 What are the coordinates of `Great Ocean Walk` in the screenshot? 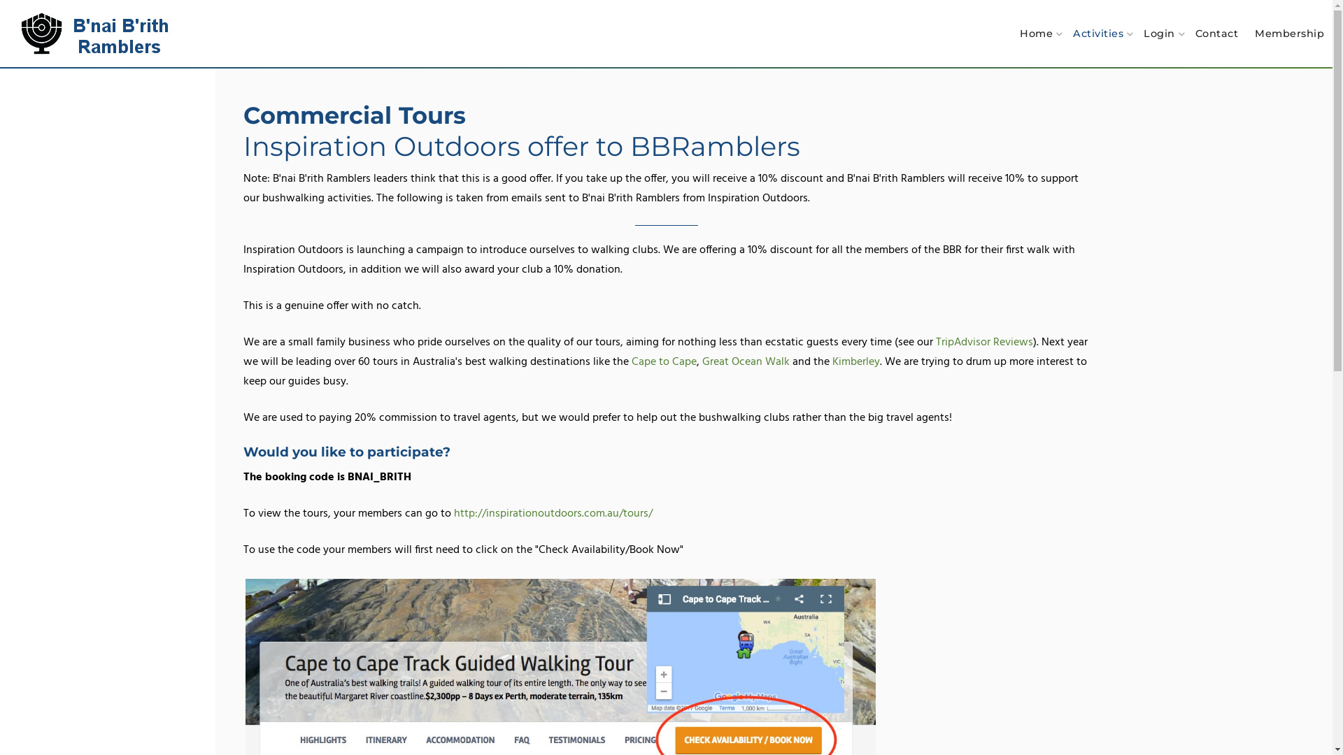 It's located at (746, 362).